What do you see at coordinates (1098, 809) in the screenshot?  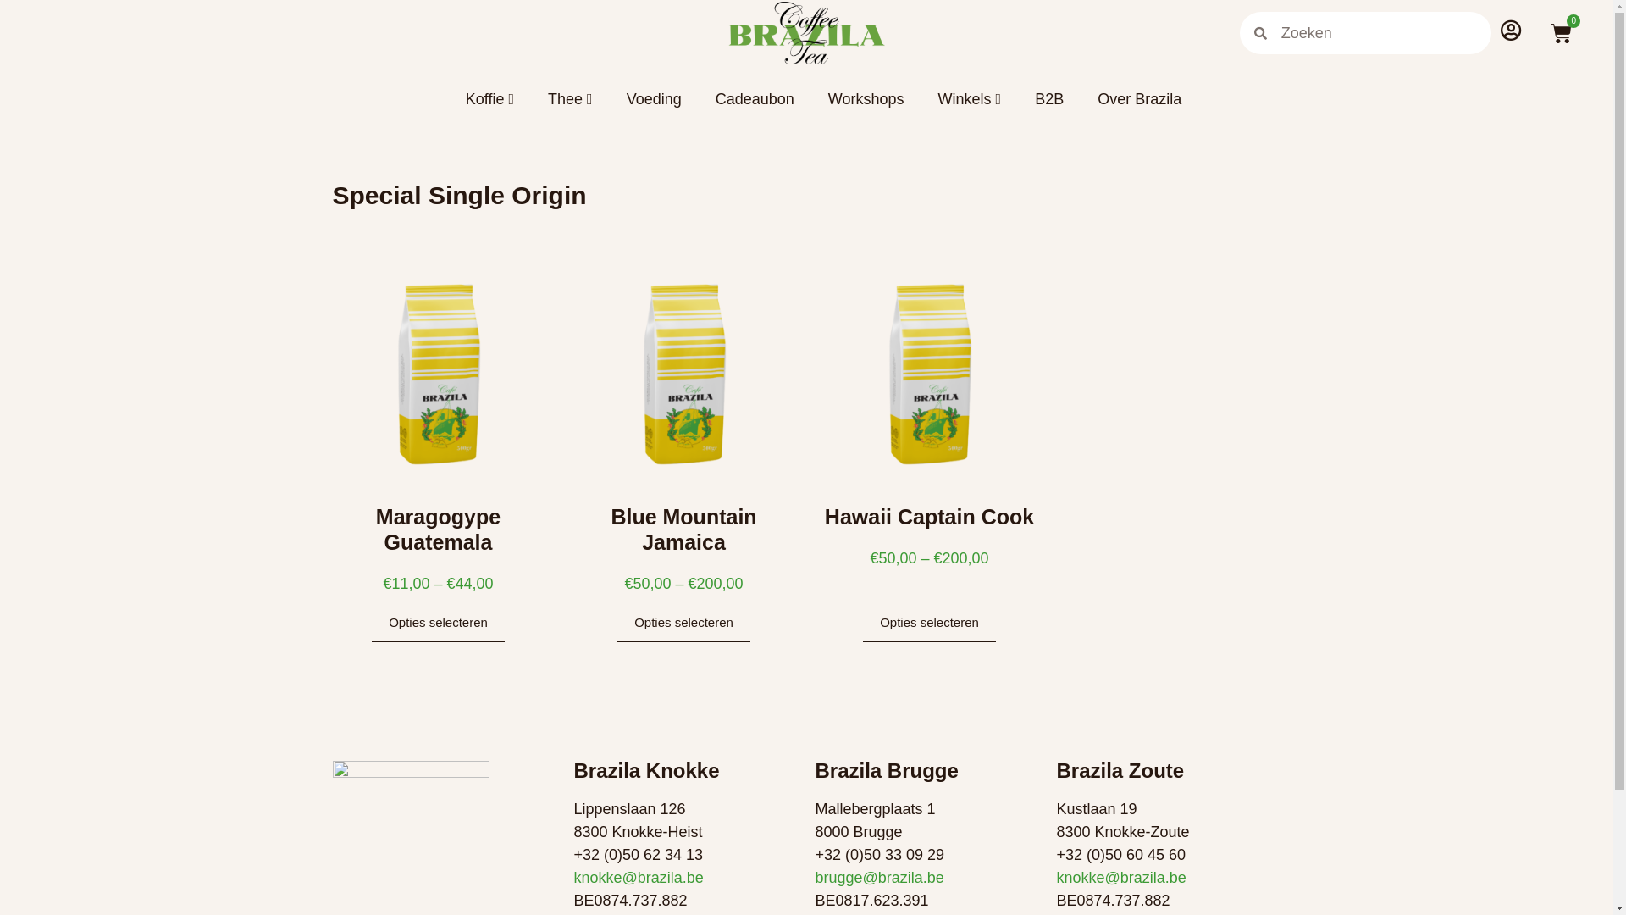 I see `Kustlaan 19` at bounding box center [1098, 809].